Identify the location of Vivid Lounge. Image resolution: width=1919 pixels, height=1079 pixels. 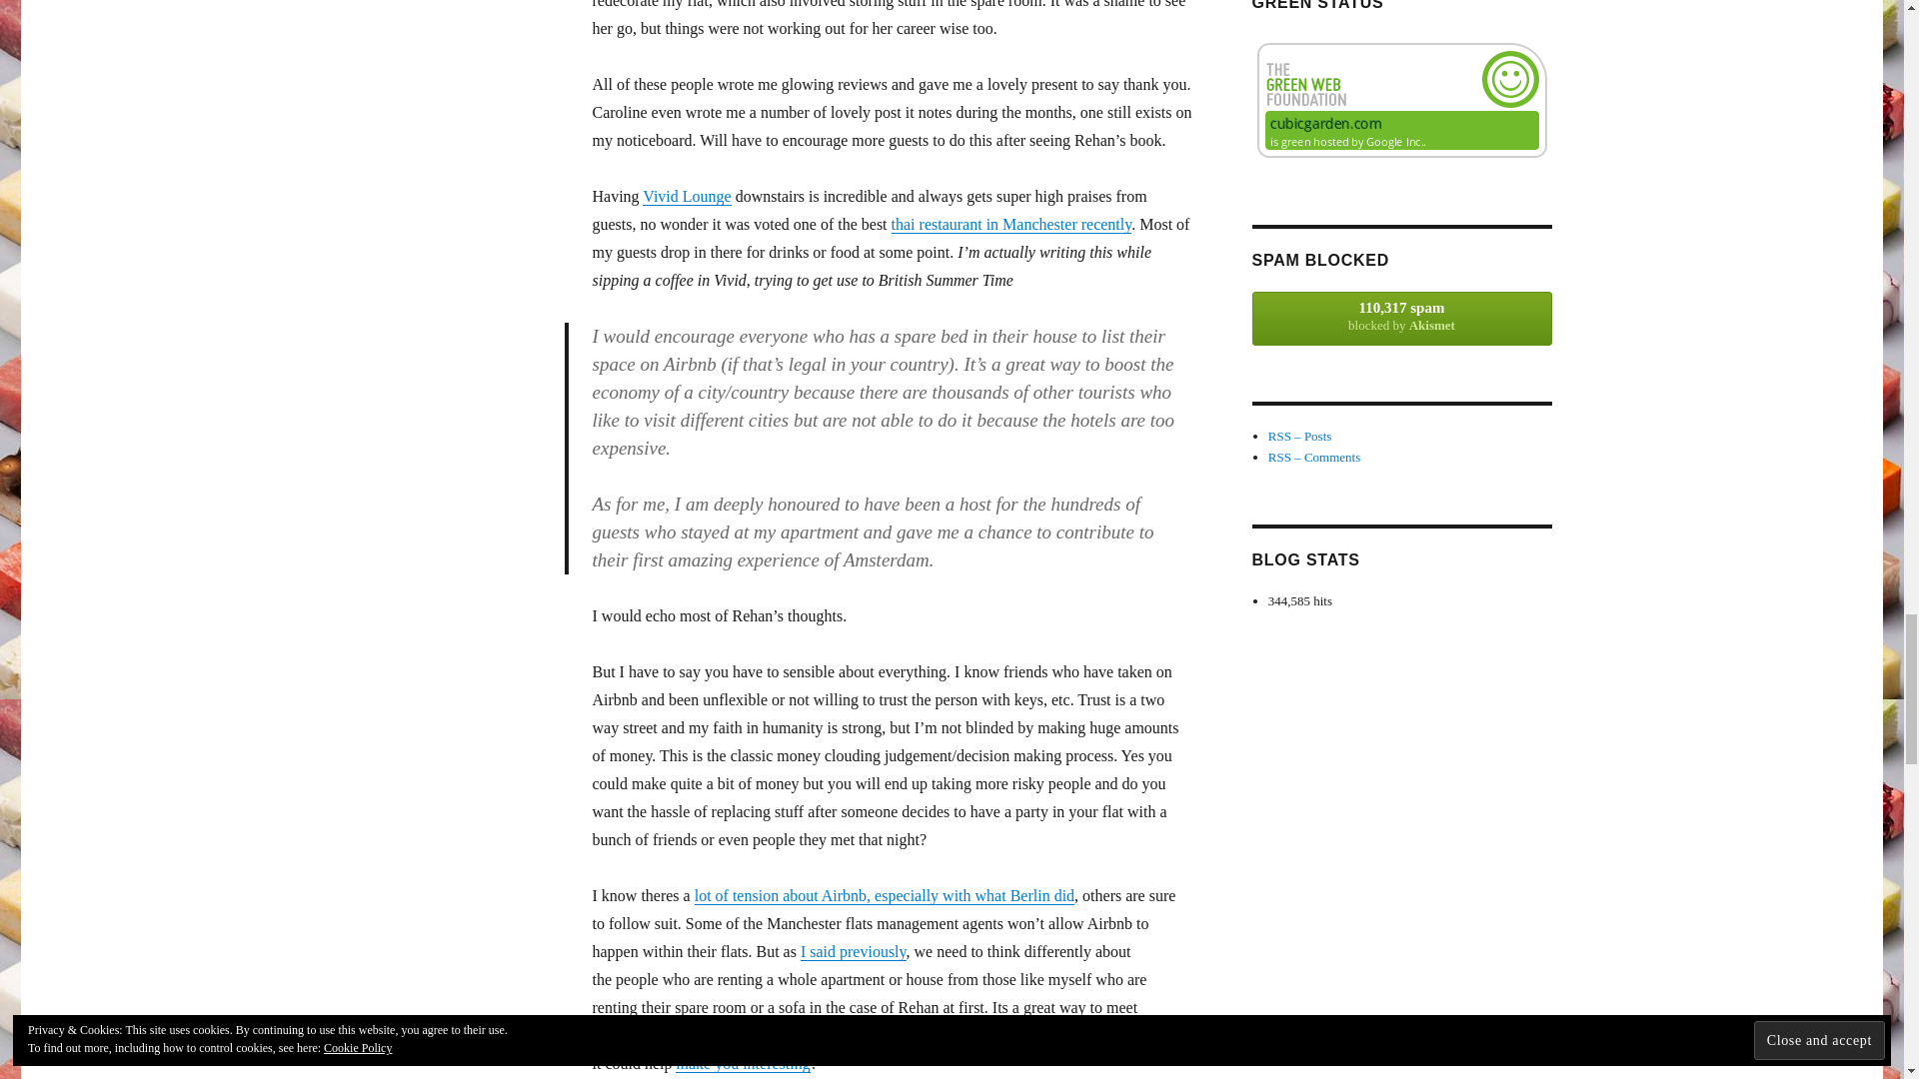
(687, 196).